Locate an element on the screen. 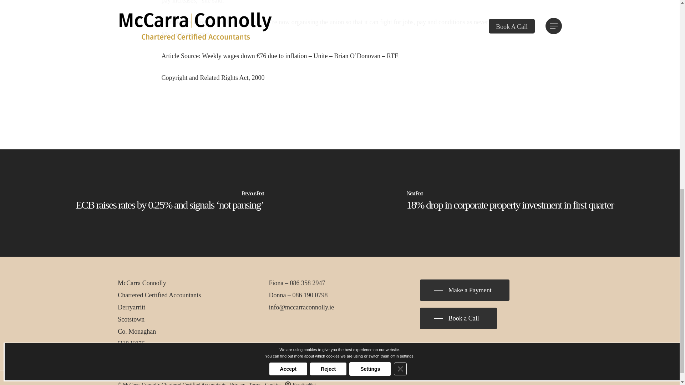 The image size is (685, 385). 086 190 0798 is located at coordinates (310, 295).